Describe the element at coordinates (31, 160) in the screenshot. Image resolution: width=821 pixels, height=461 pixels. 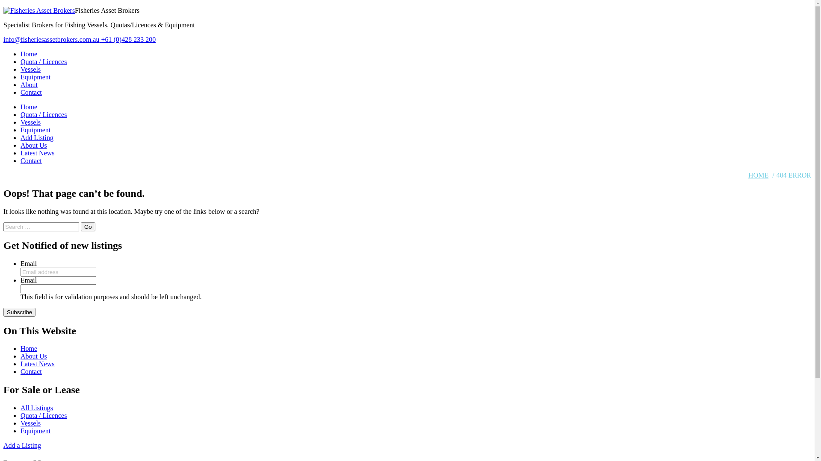
I see `Contact` at that location.